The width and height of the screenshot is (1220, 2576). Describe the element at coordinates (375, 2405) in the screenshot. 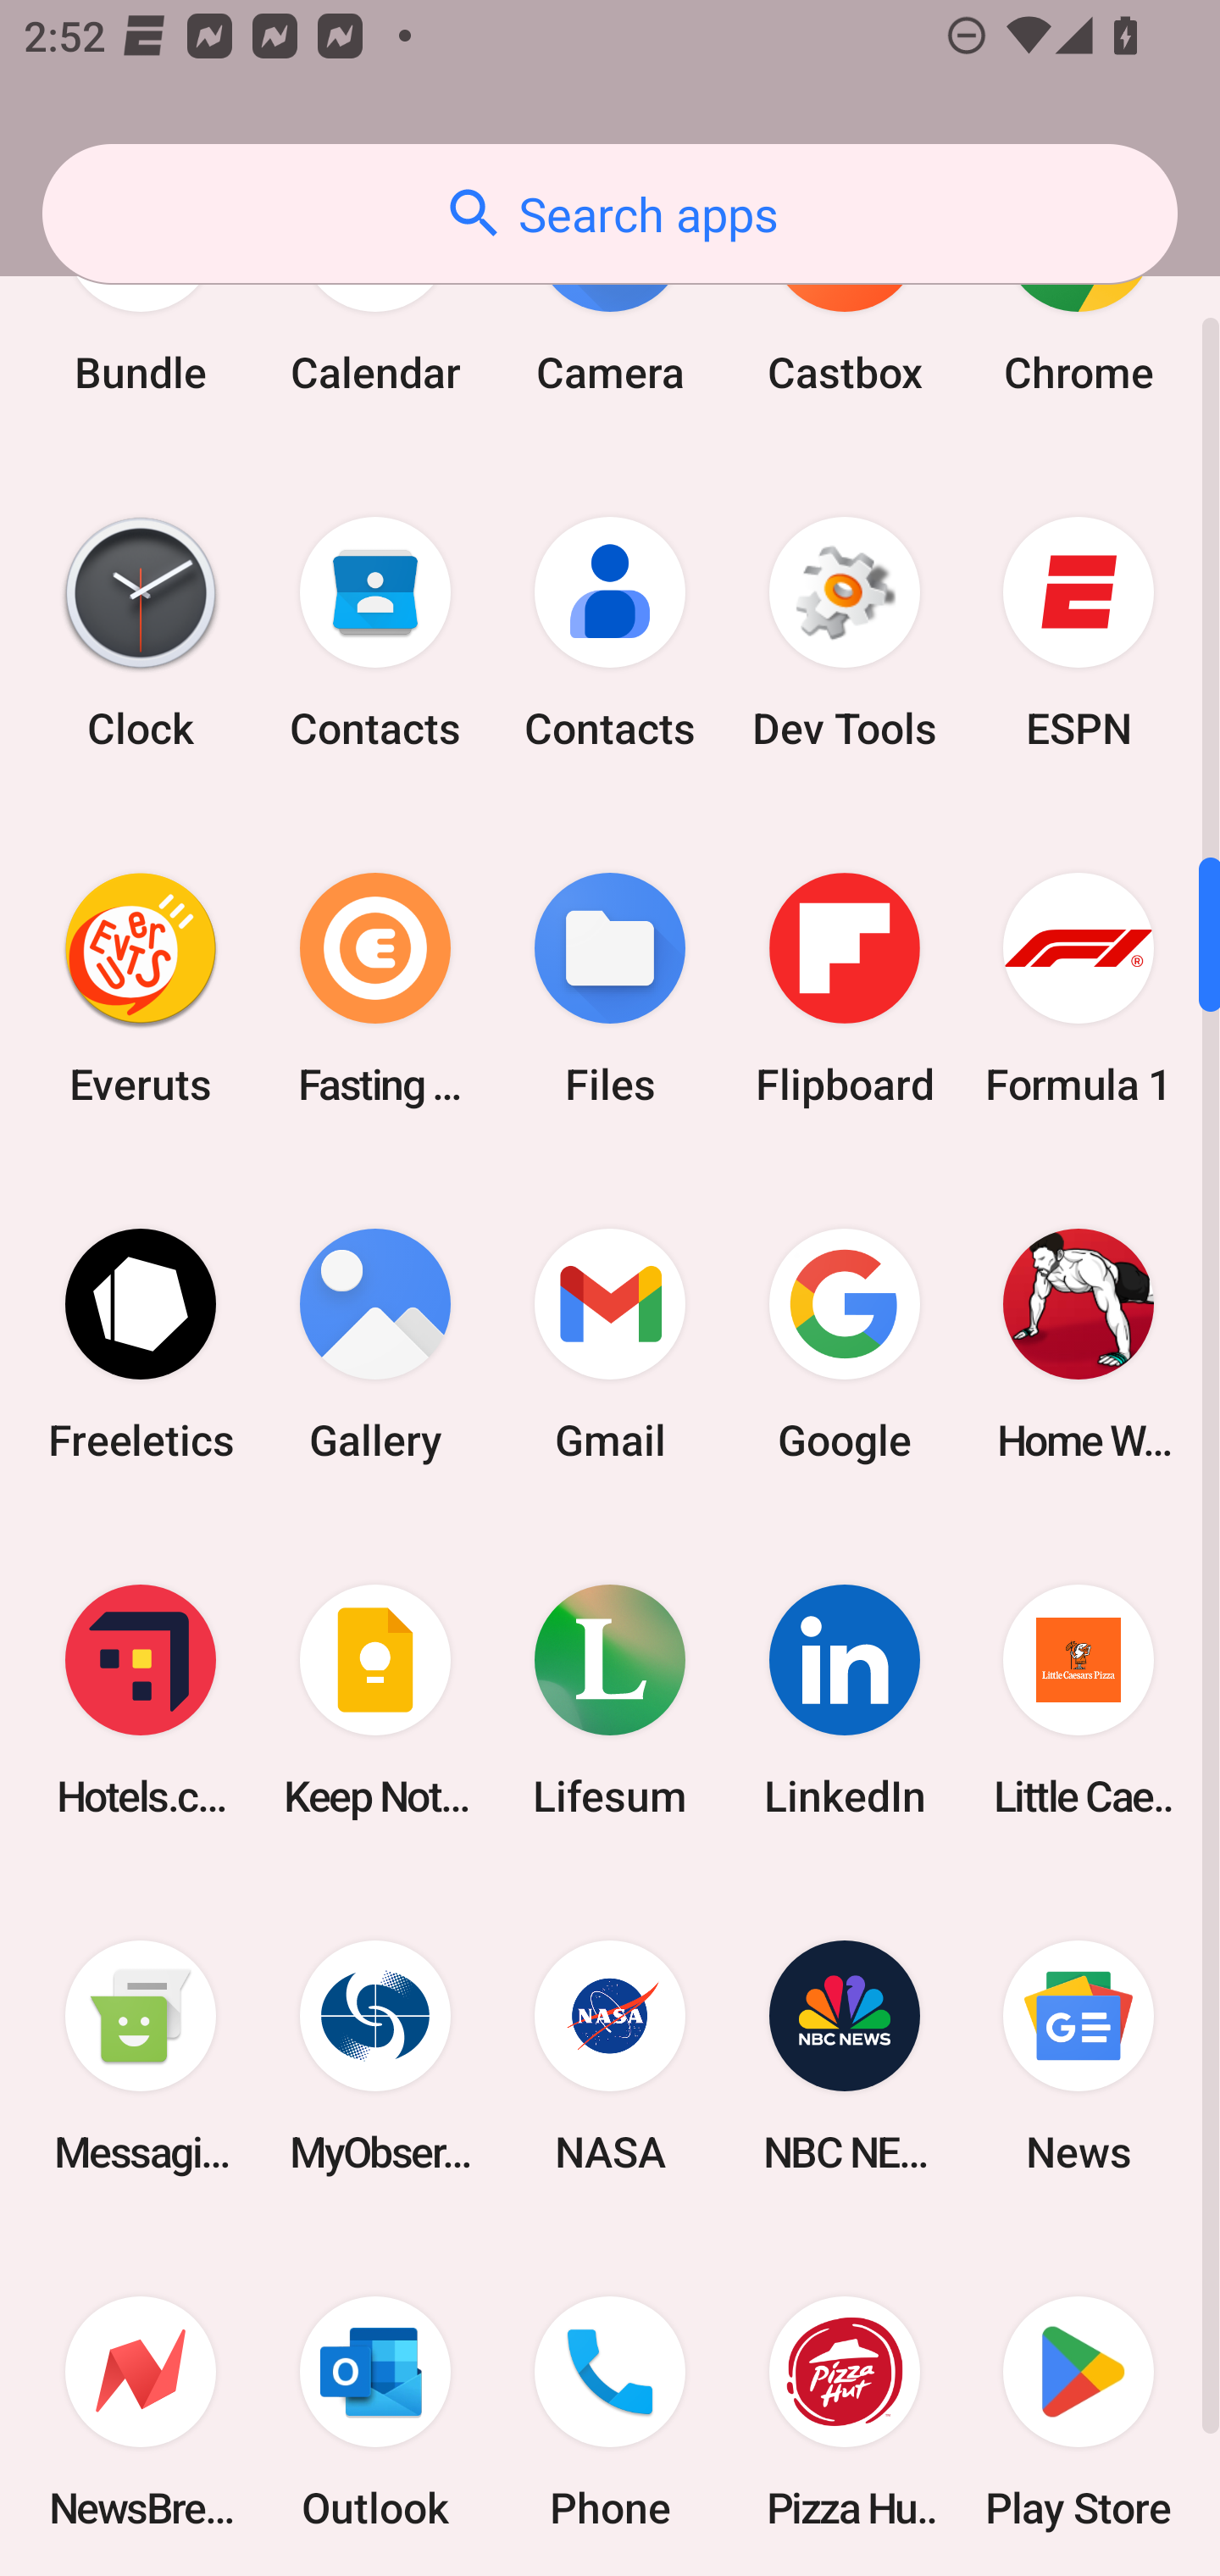

I see `Outlook` at that location.